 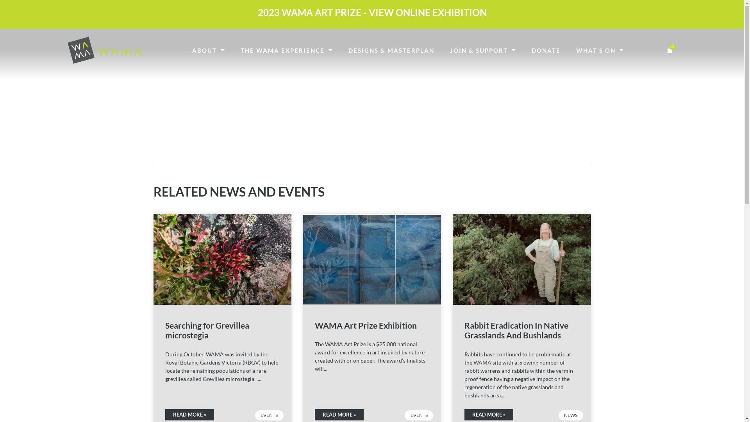 What do you see at coordinates (516, 330) in the screenshot?
I see `Rabbit Eradication In Native Grasslands And Bushlands` at bounding box center [516, 330].